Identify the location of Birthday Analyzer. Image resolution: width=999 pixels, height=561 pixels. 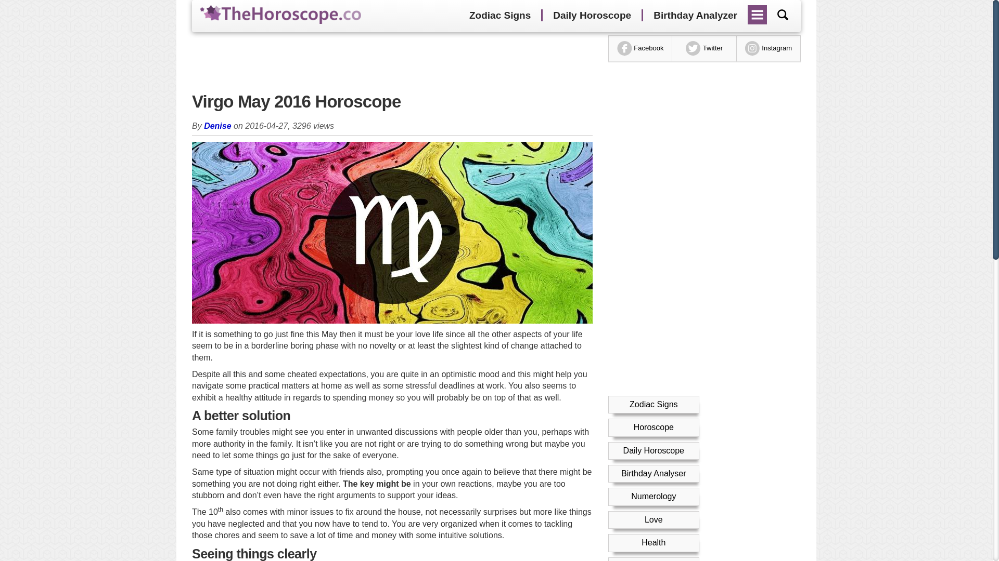
(695, 16).